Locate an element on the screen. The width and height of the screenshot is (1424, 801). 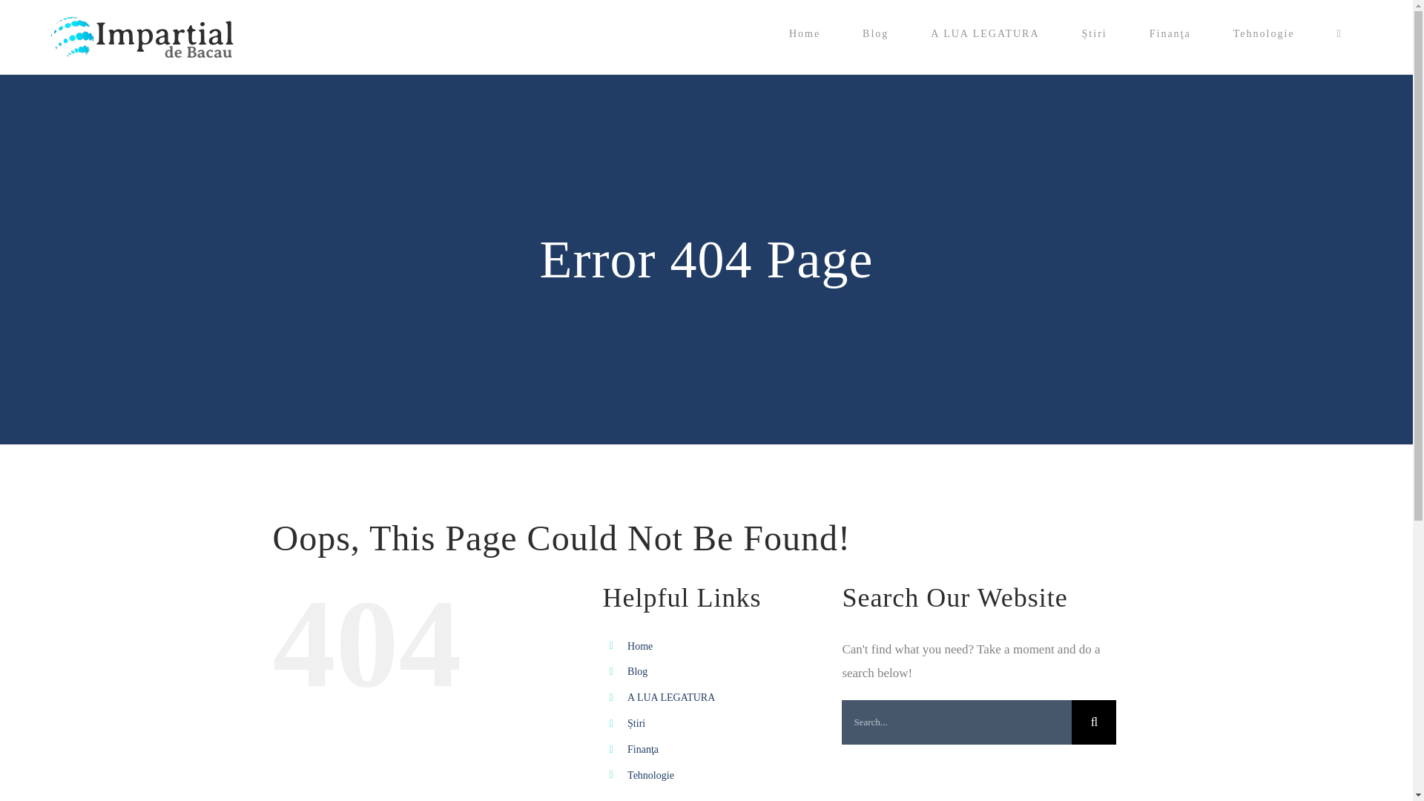
Home is located at coordinates (804, 34).